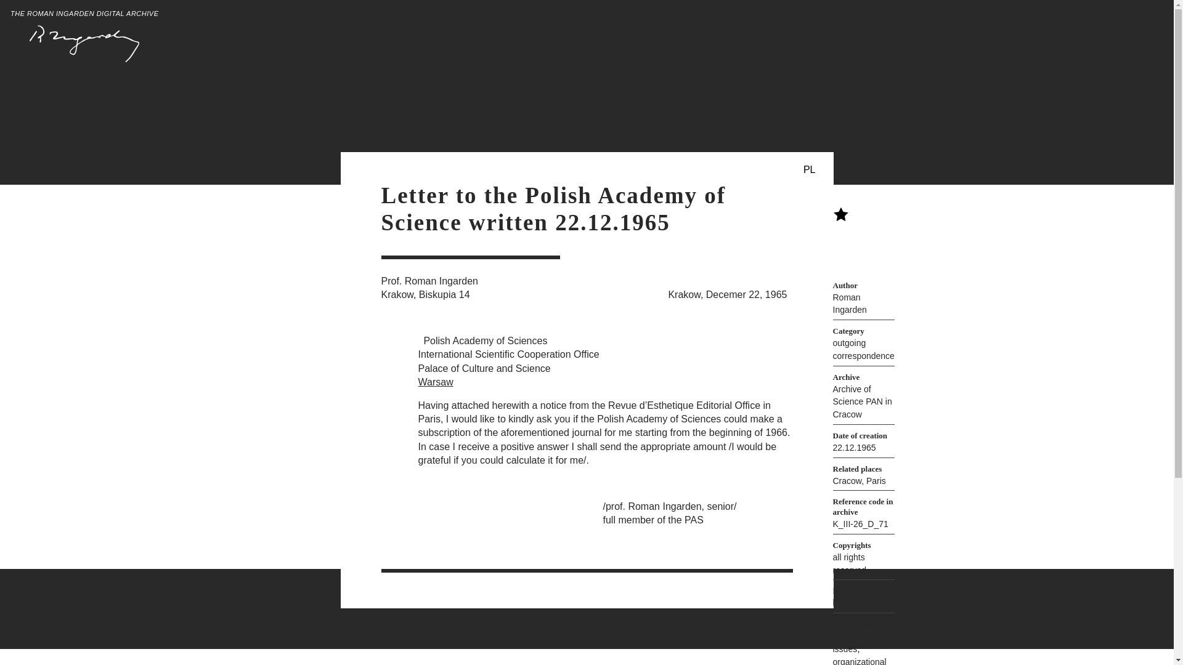  I want to click on PL, so click(810, 170).